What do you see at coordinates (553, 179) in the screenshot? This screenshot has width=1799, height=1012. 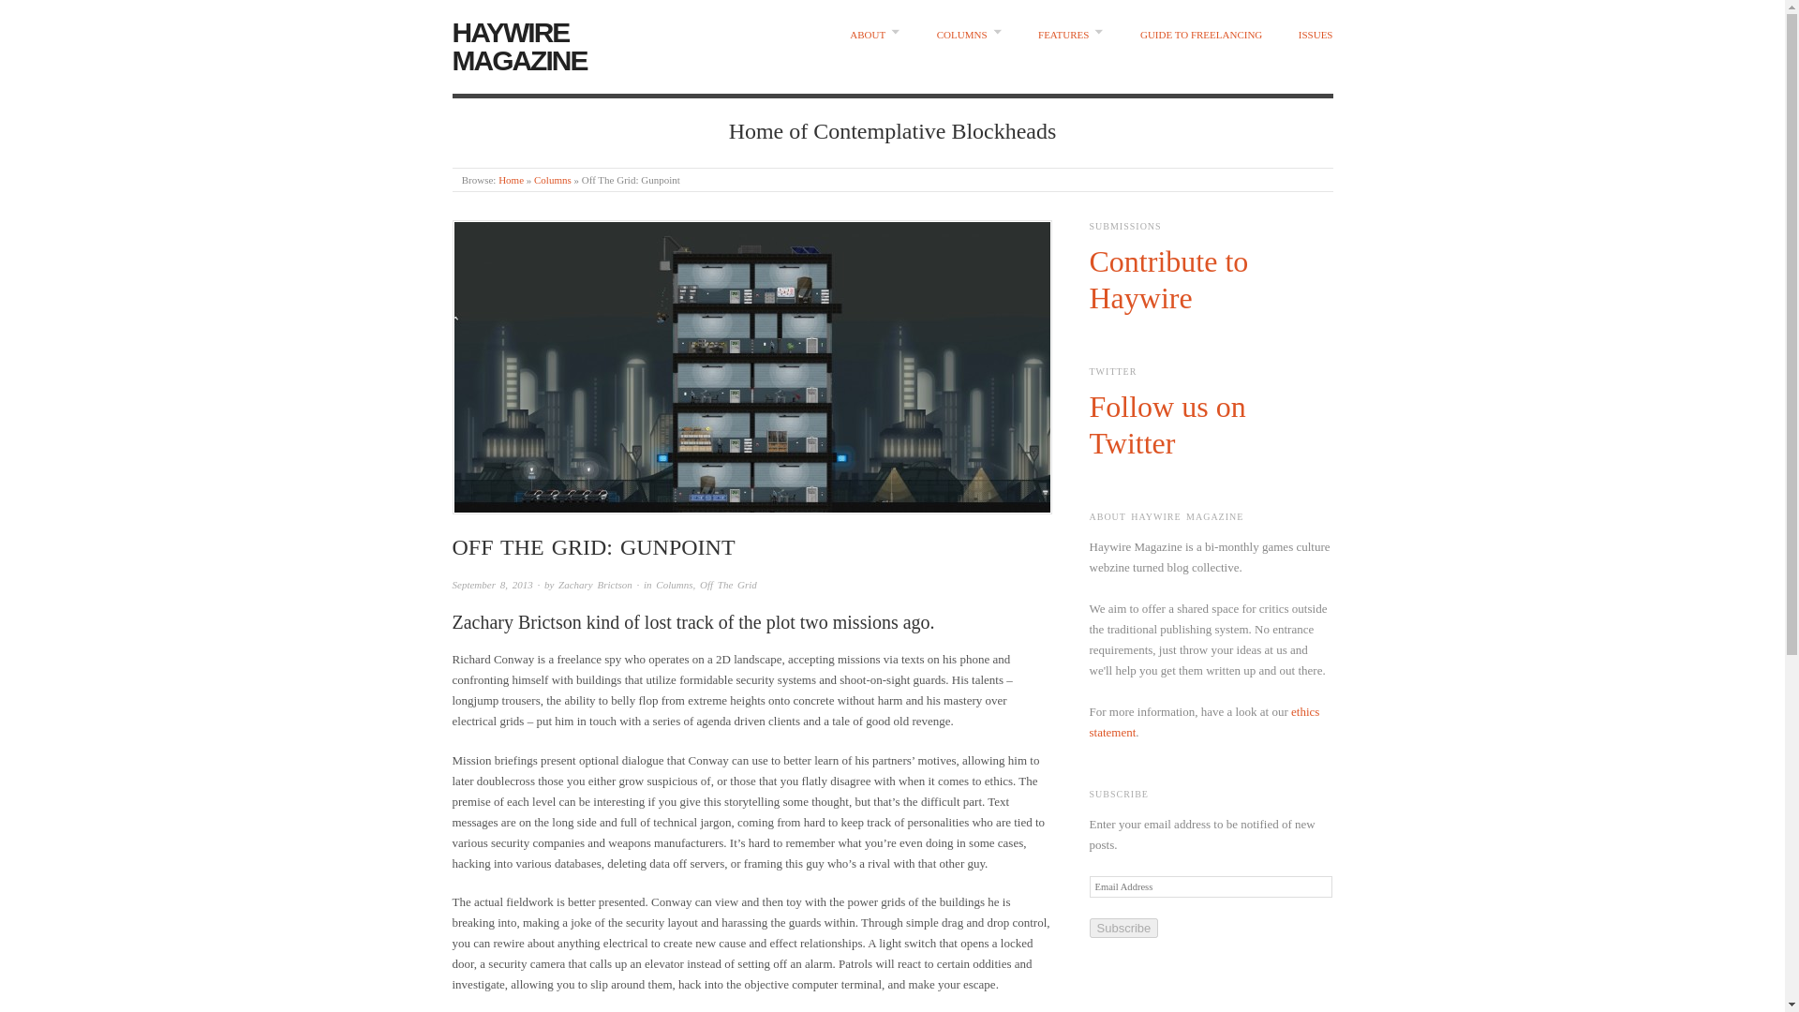 I see `Columns` at bounding box center [553, 179].